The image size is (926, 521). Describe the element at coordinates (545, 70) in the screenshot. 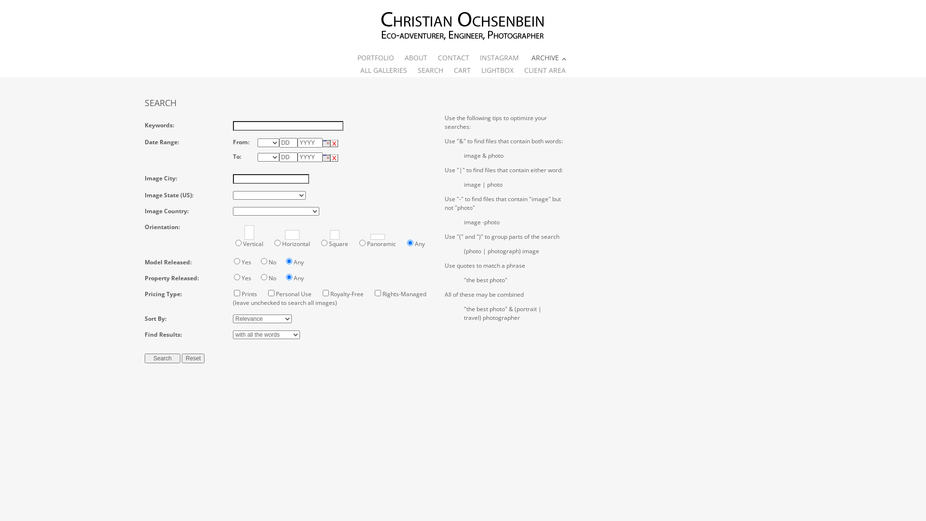

I see `CLIENT AREA` at that location.